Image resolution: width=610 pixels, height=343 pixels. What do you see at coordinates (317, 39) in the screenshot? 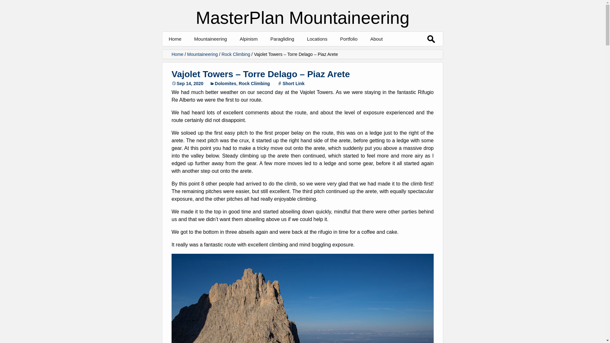
I see `Locations` at bounding box center [317, 39].